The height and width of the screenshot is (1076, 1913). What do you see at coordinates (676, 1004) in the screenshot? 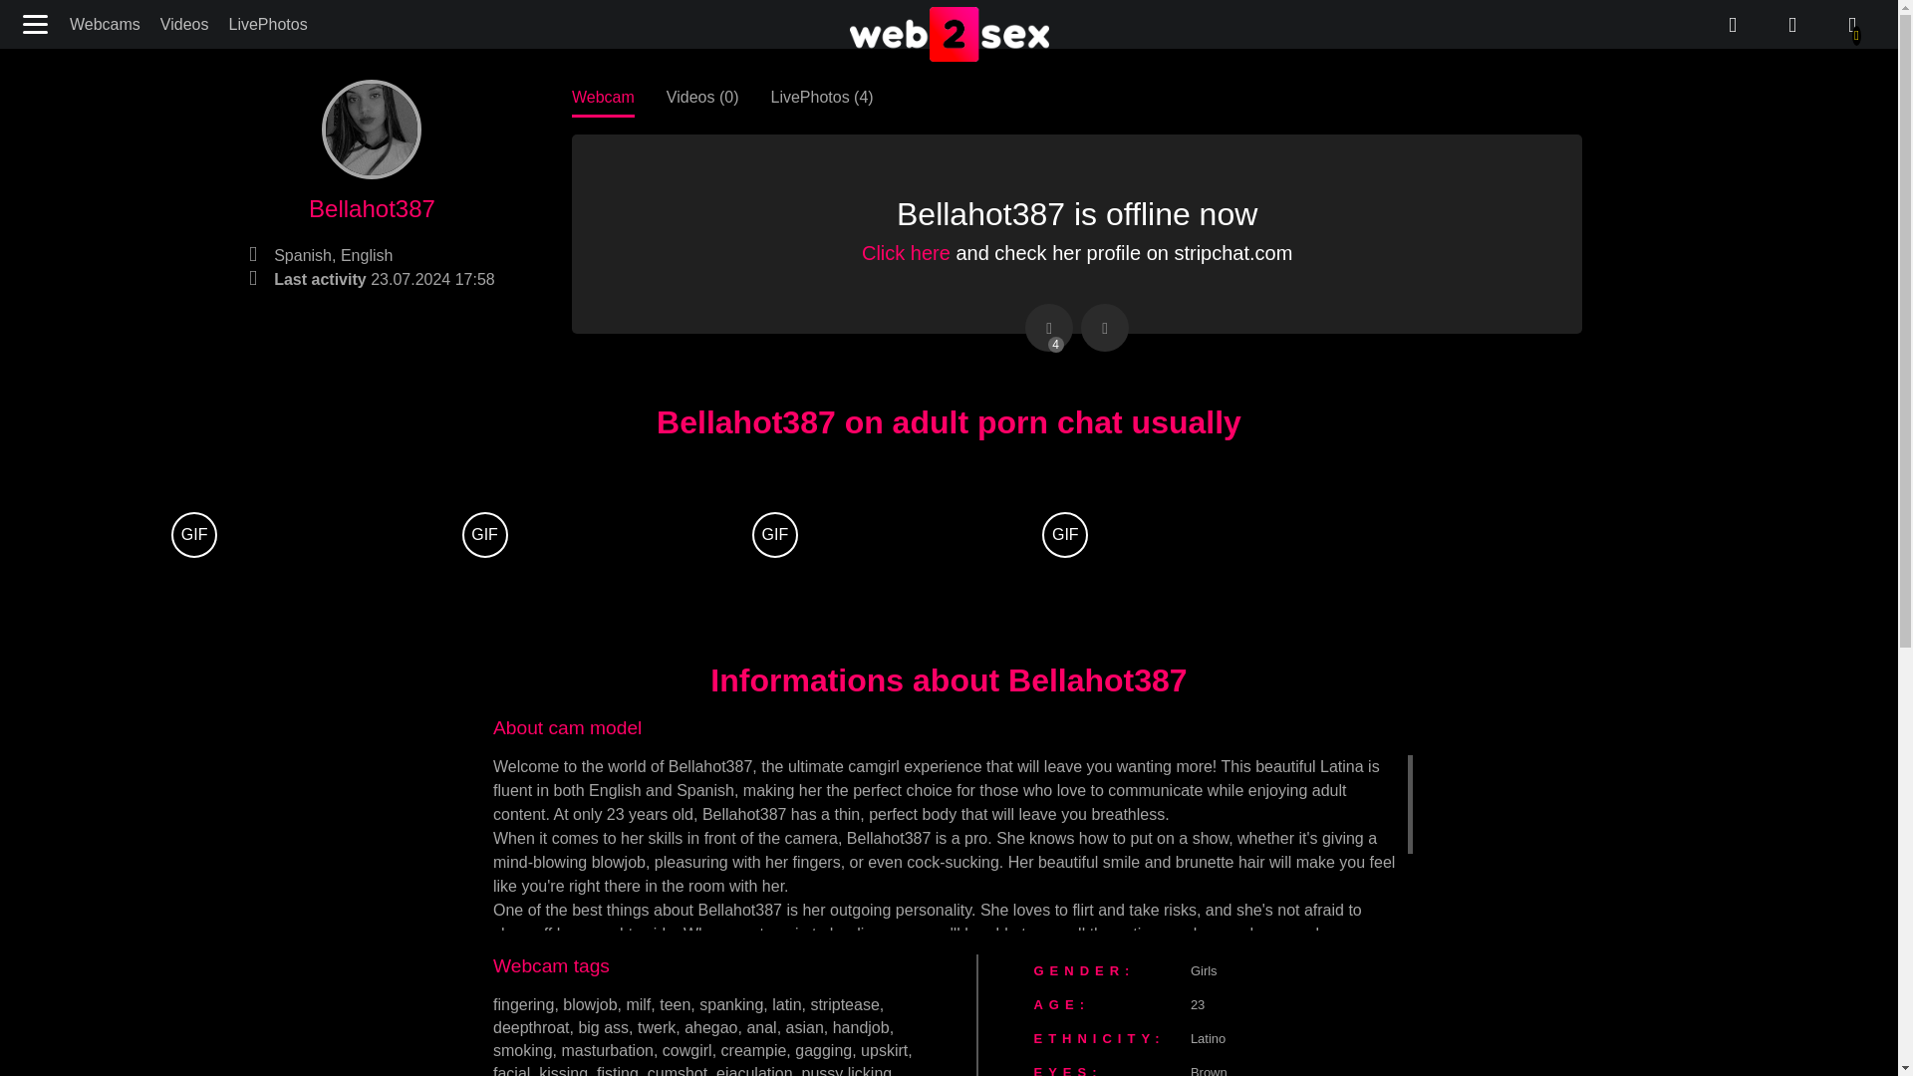
I see `teen` at bounding box center [676, 1004].